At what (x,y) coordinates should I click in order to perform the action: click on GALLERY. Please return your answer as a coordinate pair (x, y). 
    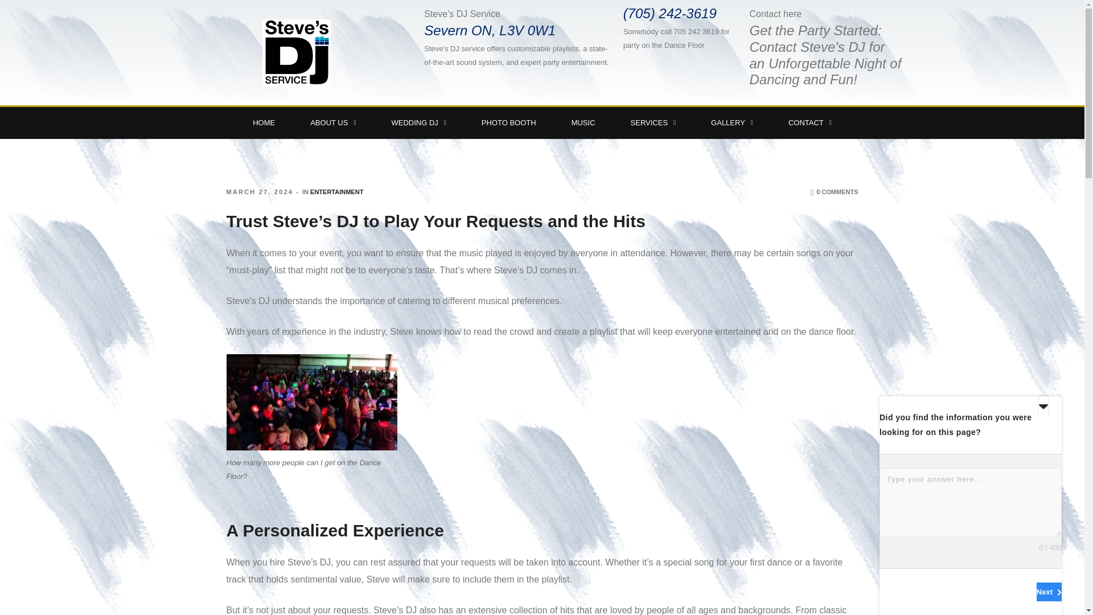
    Looking at the image, I should click on (732, 123).